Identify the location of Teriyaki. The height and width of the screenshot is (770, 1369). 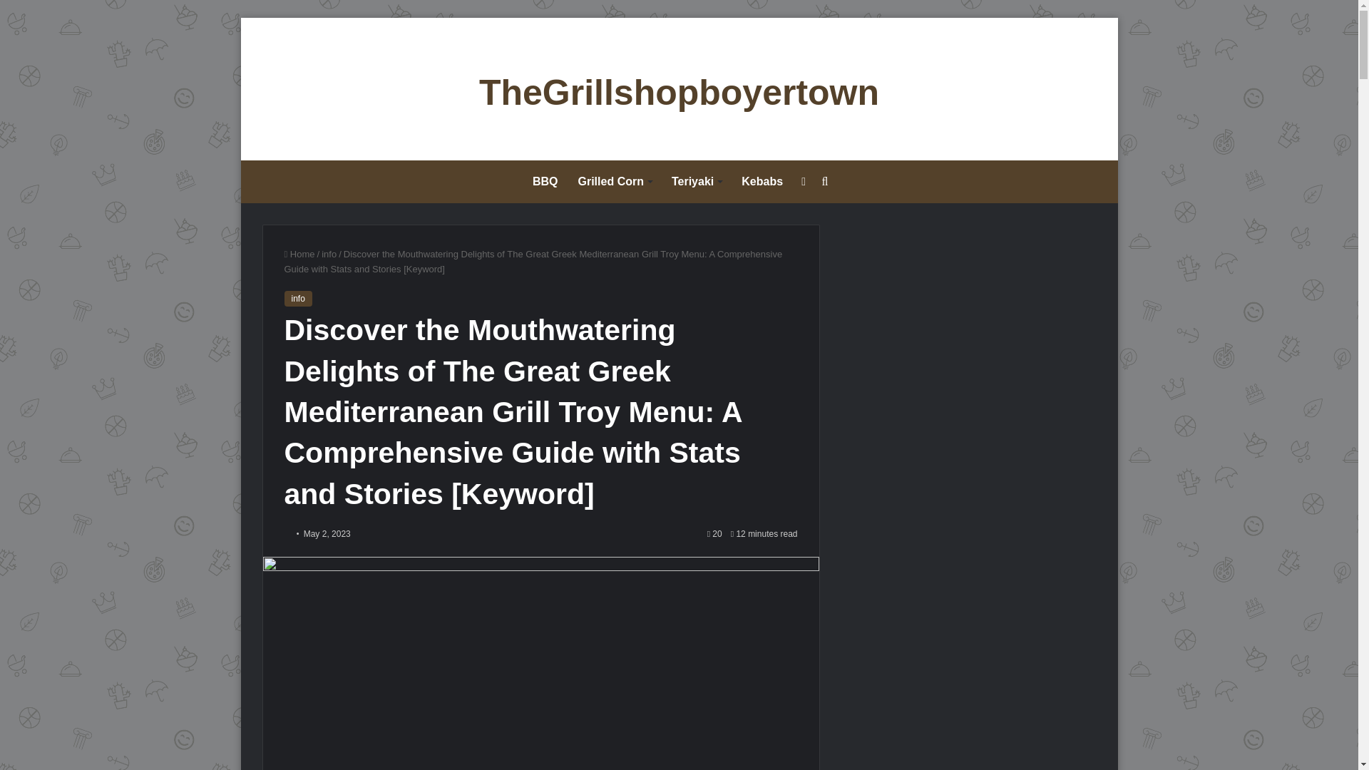
(696, 181).